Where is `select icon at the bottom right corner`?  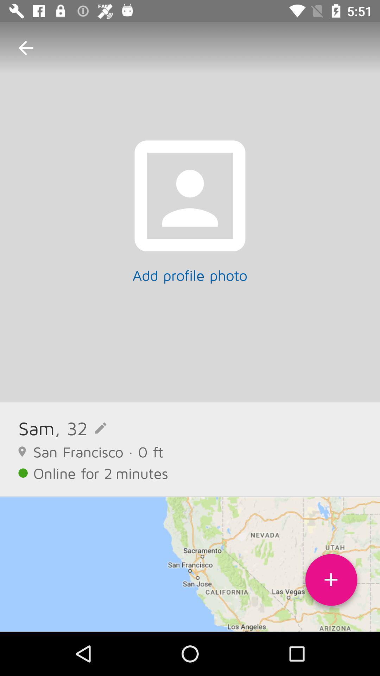 select icon at the bottom right corner is located at coordinates (331, 582).